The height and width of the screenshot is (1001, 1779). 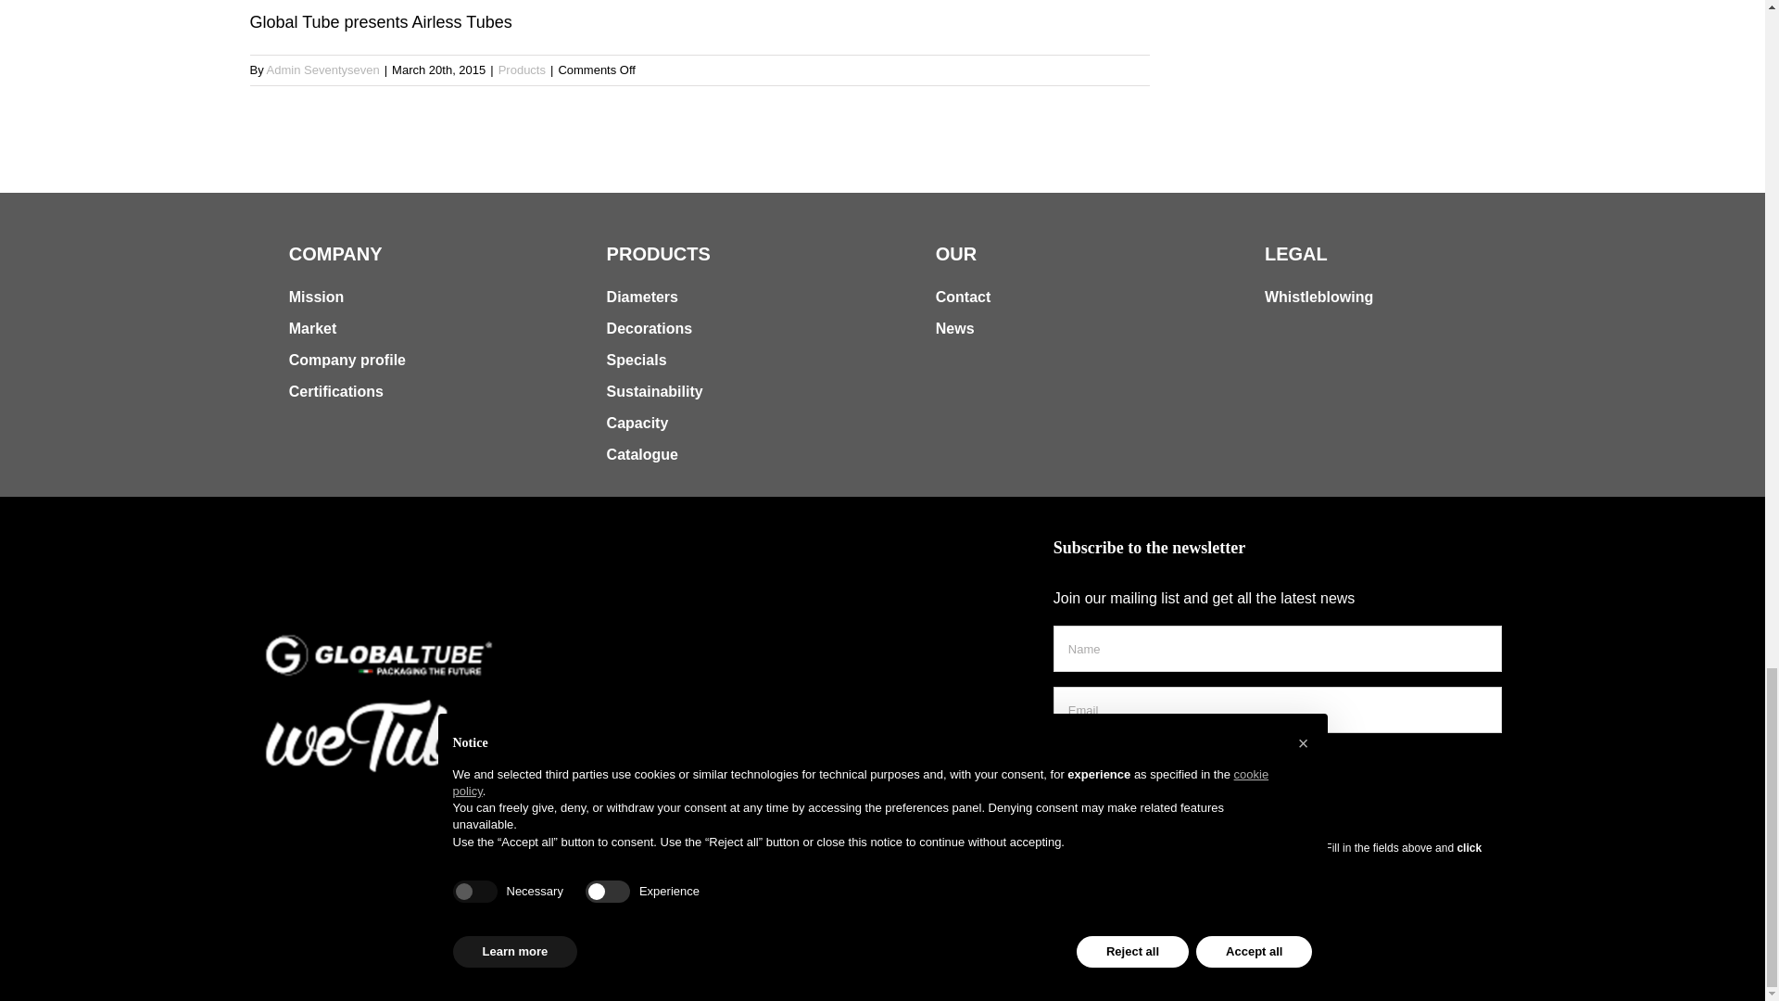 What do you see at coordinates (700, 18) in the screenshot?
I see `Global Tube presents Airless Tubes` at bounding box center [700, 18].